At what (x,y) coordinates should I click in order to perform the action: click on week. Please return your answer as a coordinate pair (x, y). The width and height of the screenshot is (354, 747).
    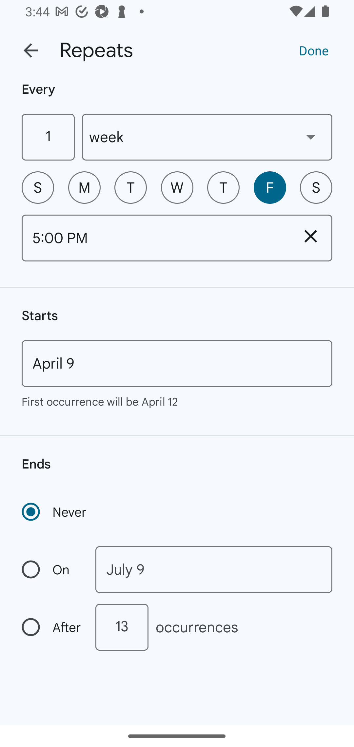
    Looking at the image, I should click on (207, 137).